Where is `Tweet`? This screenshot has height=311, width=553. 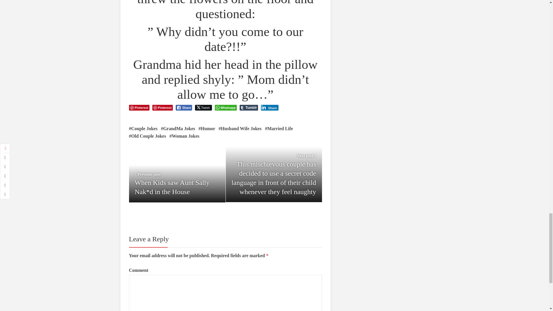 Tweet is located at coordinates (203, 108).